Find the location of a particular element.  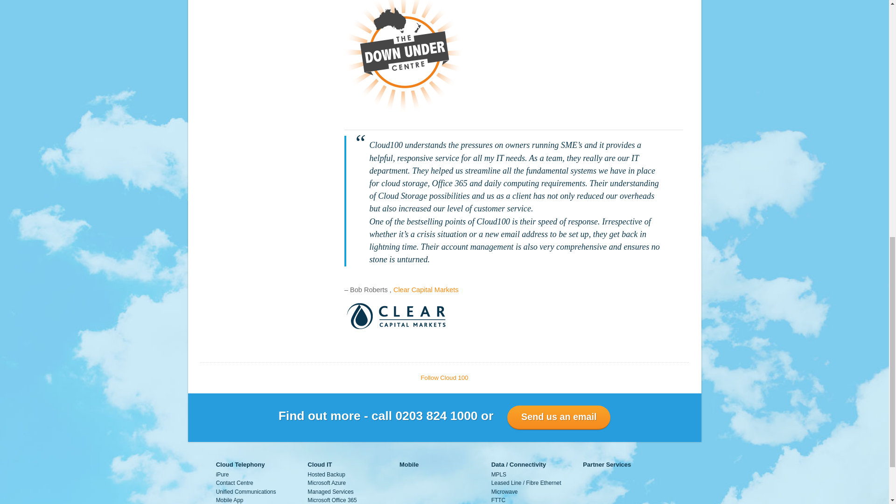

Mobile App is located at coordinates (230, 500).